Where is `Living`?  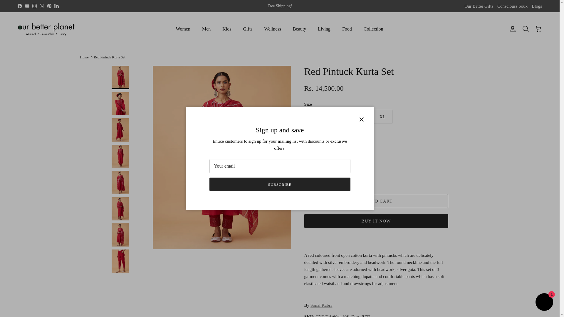
Living is located at coordinates (324, 29).